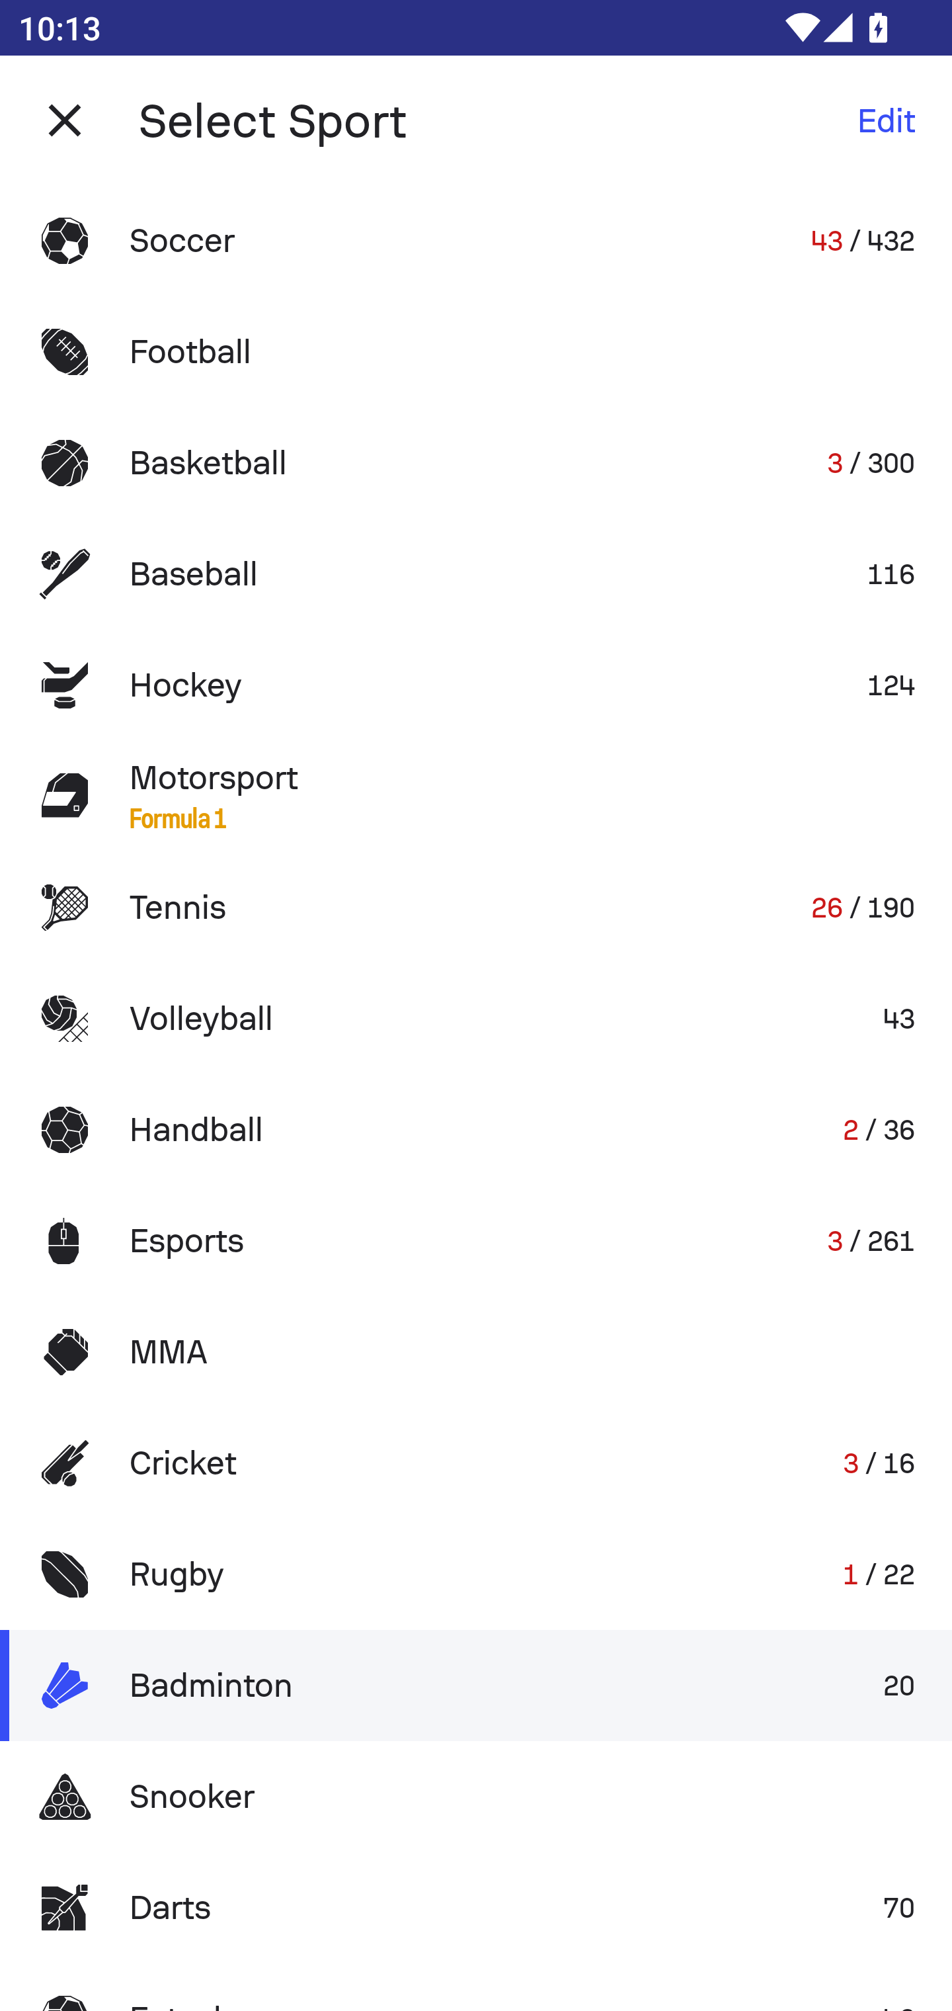 The width and height of the screenshot is (952, 2011). What do you see at coordinates (476, 239) in the screenshot?
I see `Soccer 43 / 432` at bounding box center [476, 239].